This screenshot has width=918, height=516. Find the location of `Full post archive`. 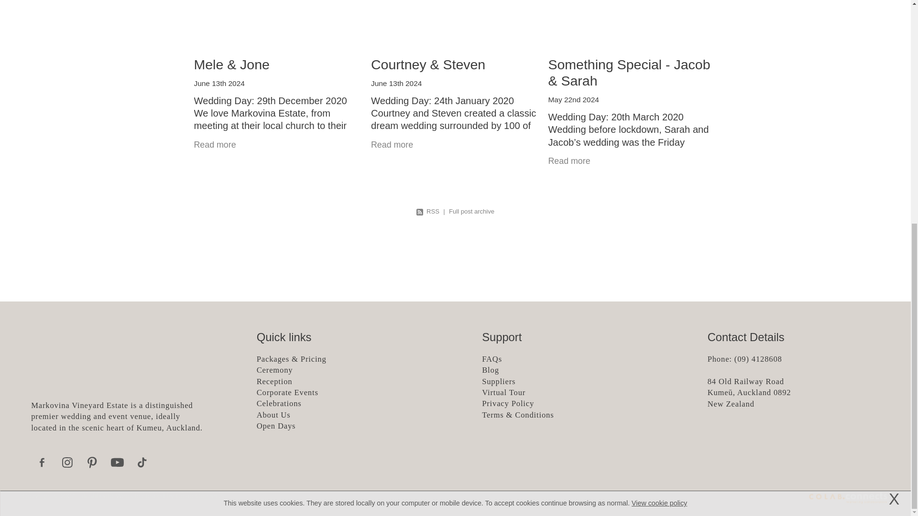

Full post archive is located at coordinates (471, 211).